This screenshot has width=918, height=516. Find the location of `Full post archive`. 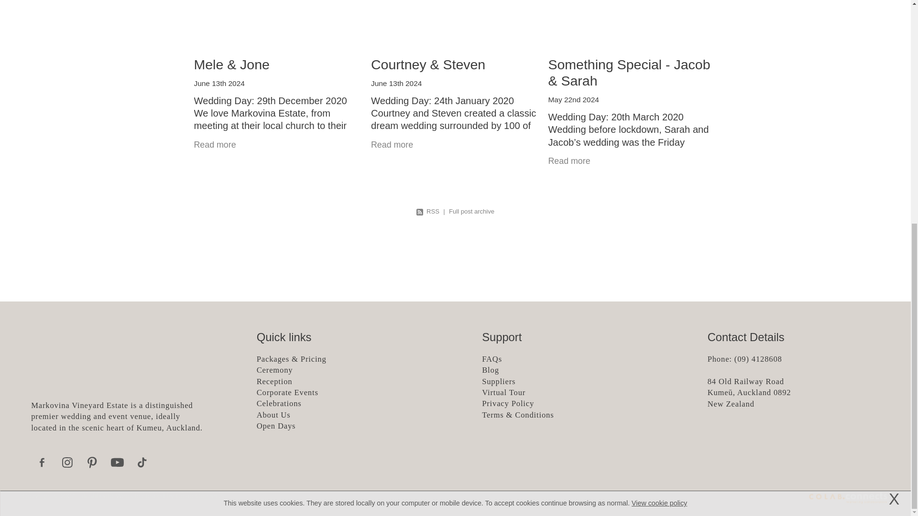

Full post archive is located at coordinates (471, 211).